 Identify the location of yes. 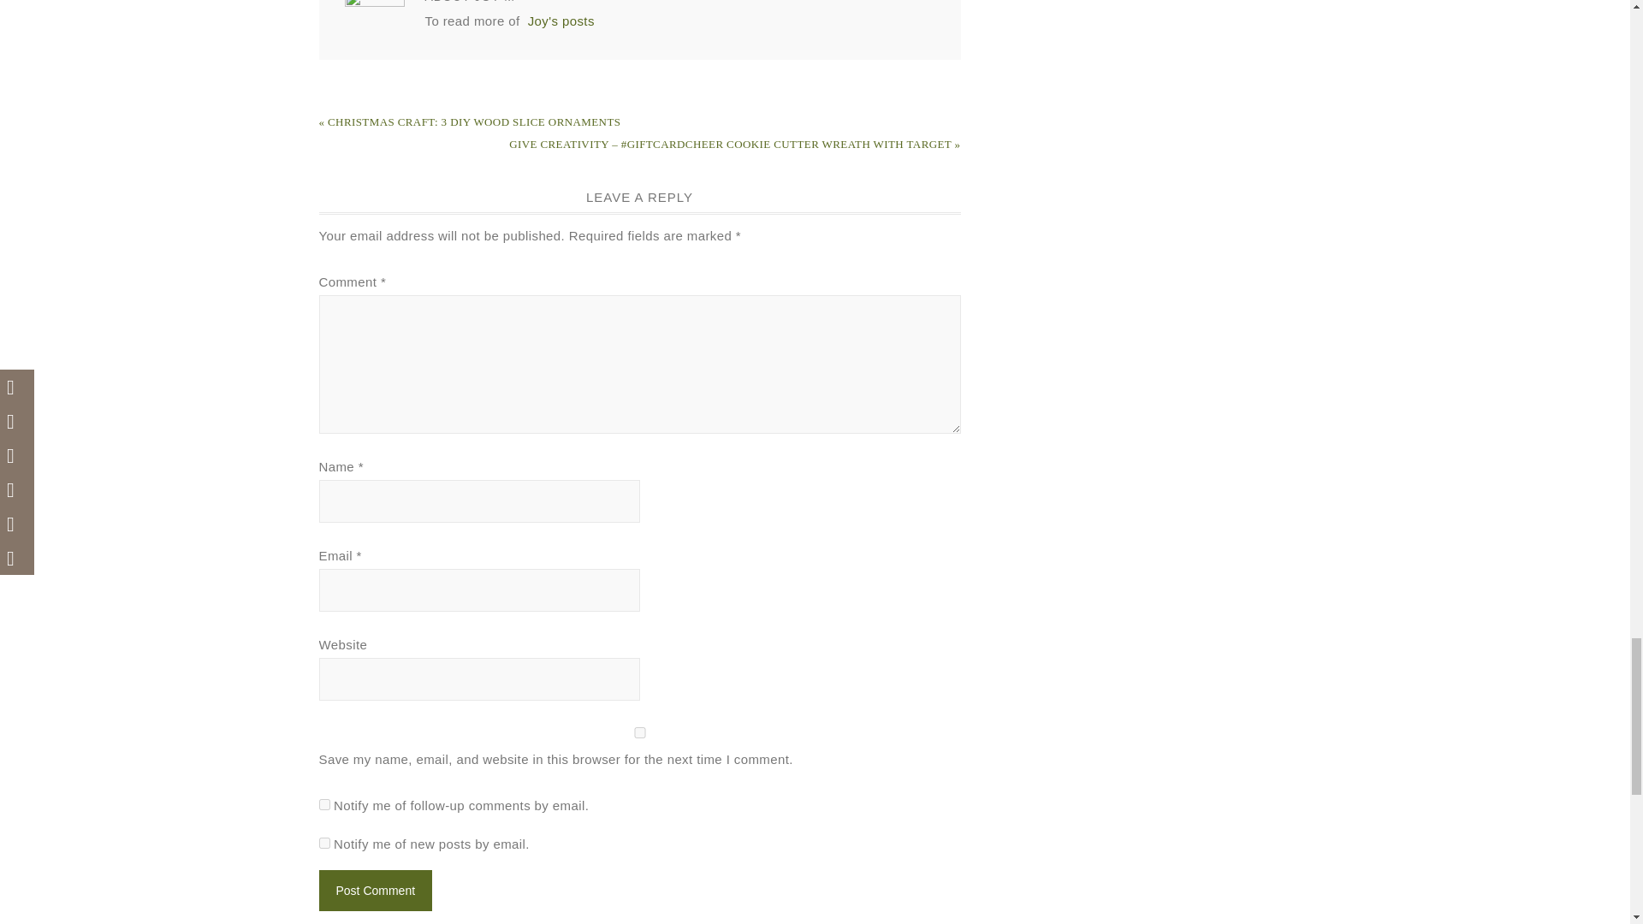
(638, 732).